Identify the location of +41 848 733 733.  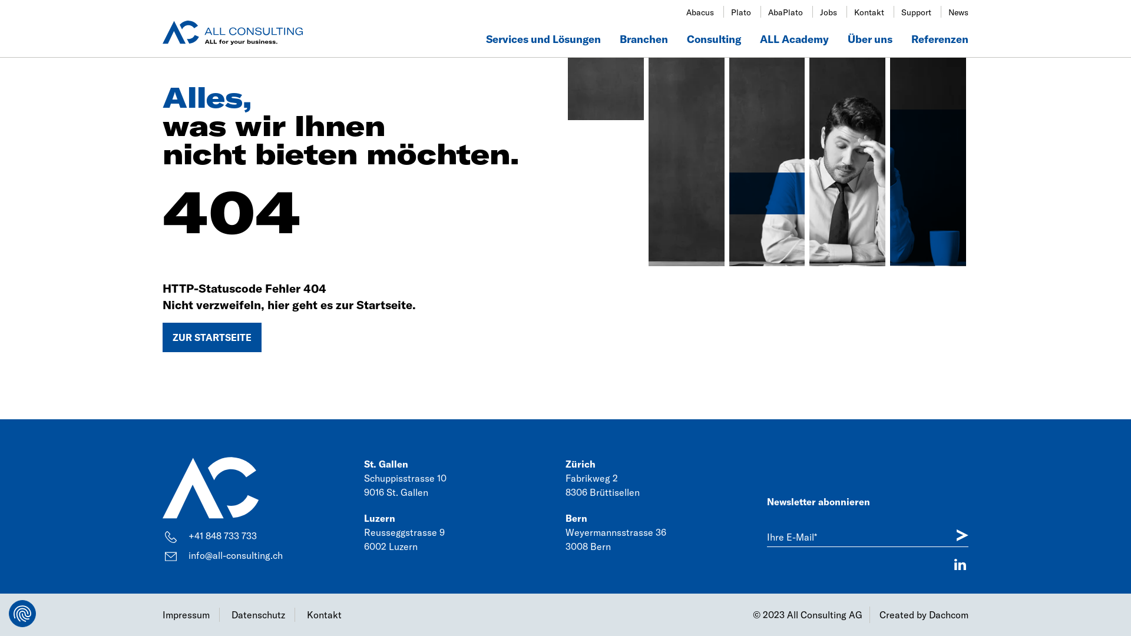
(263, 536).